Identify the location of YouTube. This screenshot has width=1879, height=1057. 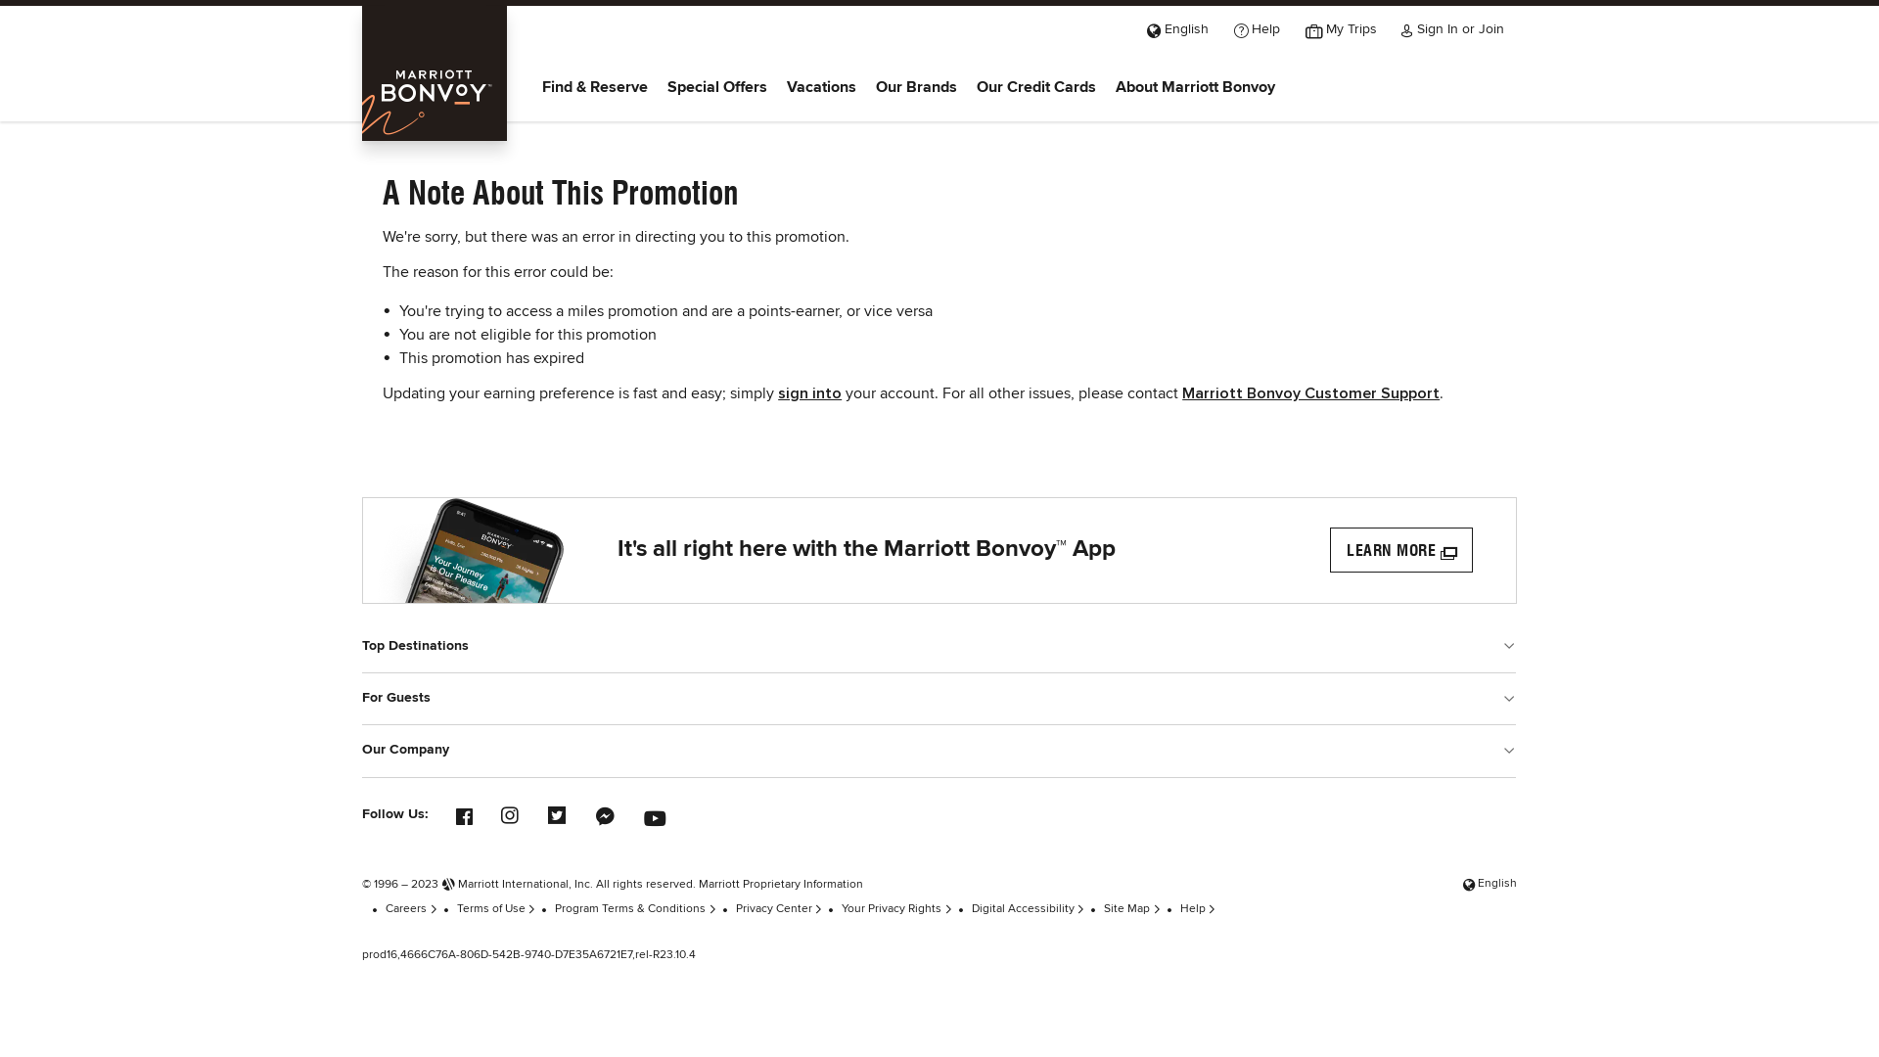
(651, 806).